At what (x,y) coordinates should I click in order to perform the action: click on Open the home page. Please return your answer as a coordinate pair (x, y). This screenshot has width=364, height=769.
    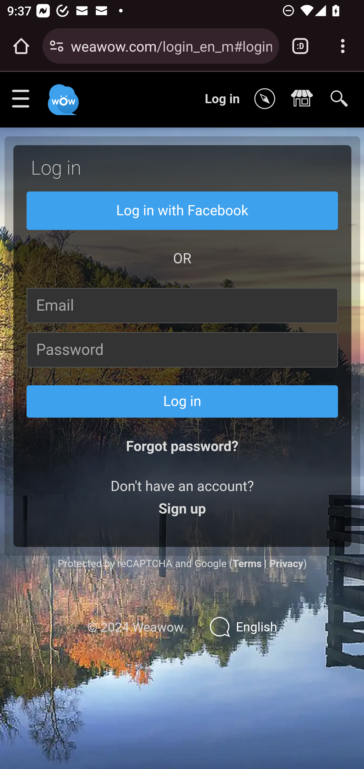
    Looking at the image, I should click on (21, 46).